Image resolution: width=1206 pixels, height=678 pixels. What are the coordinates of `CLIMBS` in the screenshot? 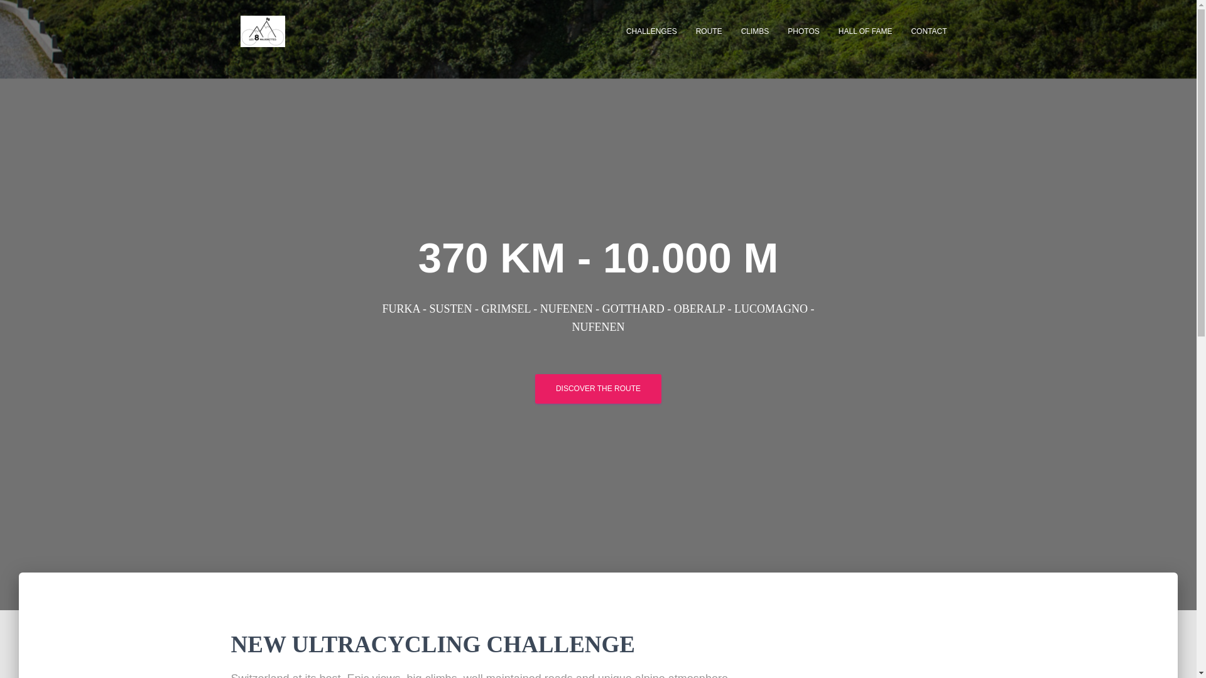 It's located at (755, 31).